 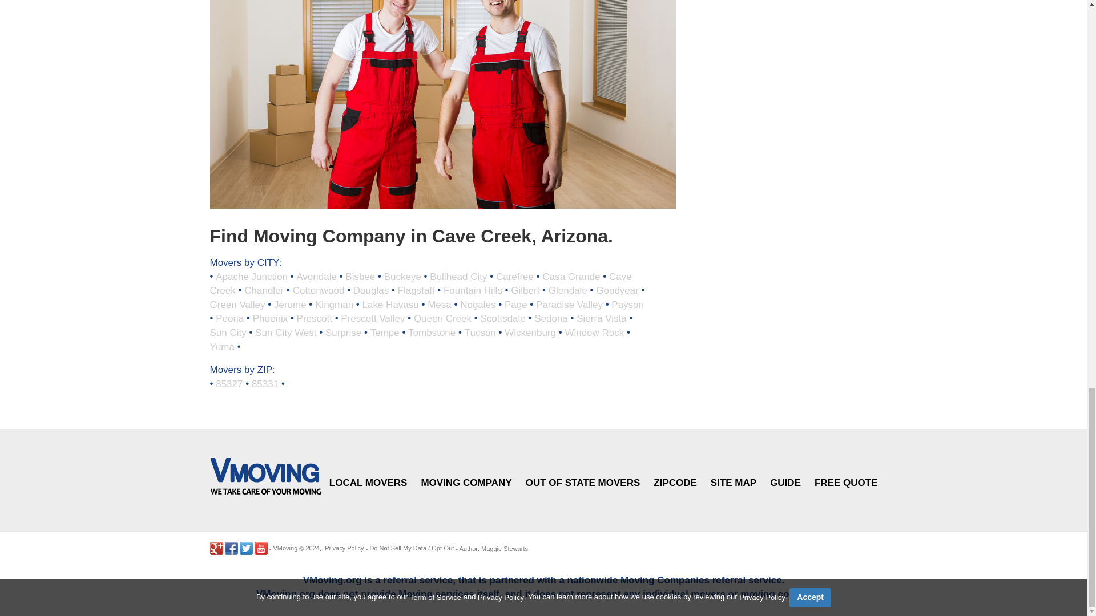 I want to click on V Moving Youtube, so click(x=260, y=549).